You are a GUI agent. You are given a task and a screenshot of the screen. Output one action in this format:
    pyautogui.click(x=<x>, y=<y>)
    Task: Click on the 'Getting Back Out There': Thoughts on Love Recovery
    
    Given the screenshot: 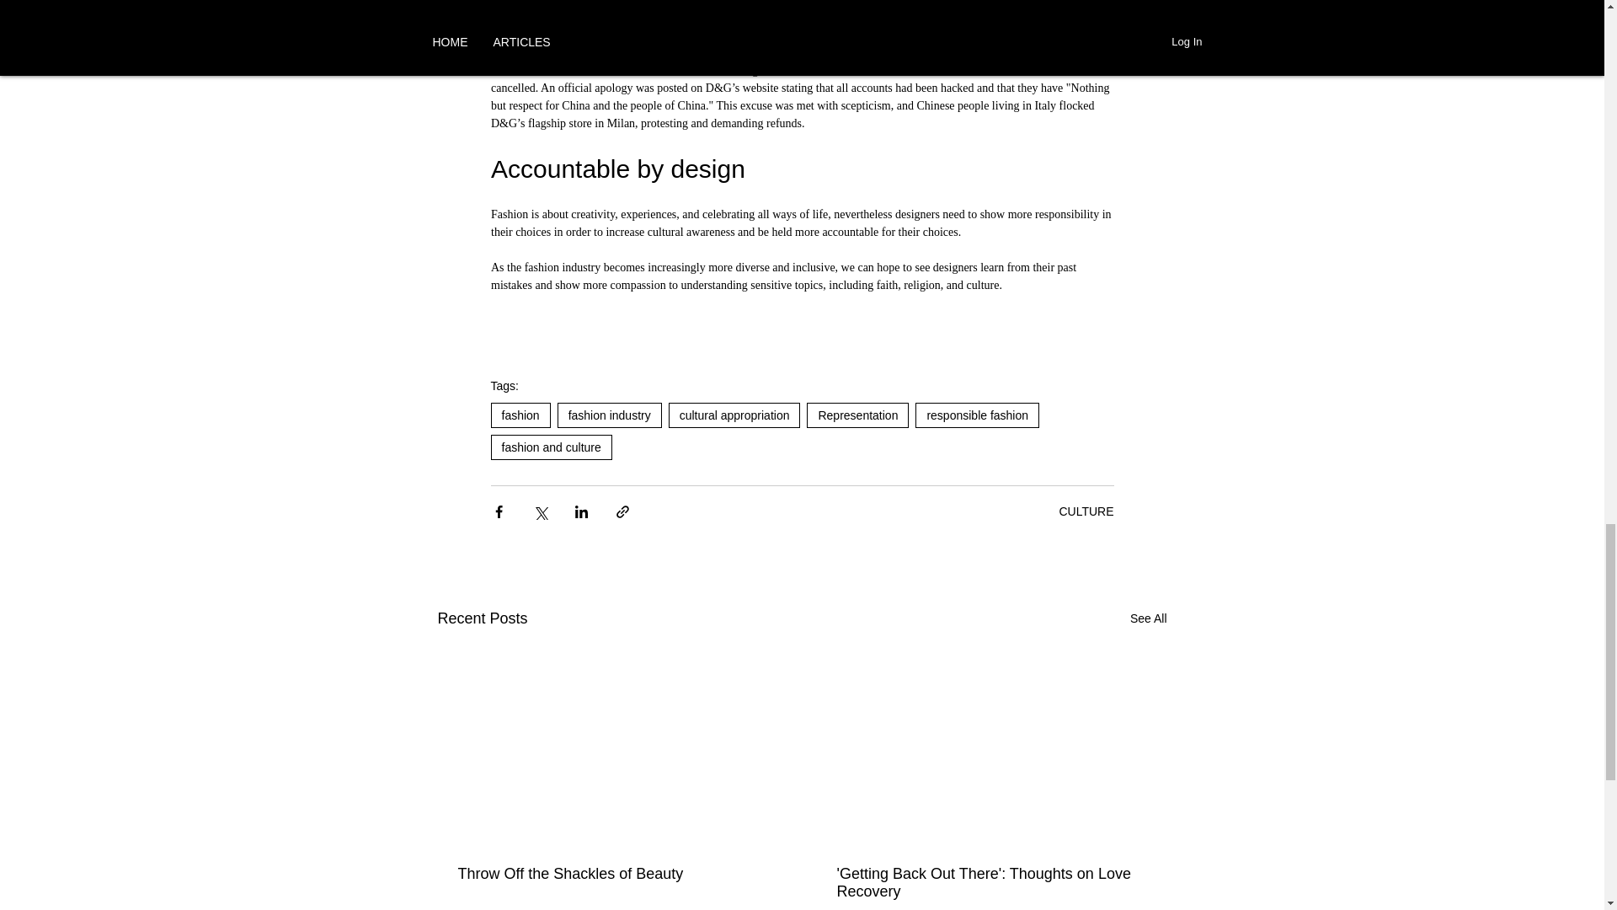 What is the action you would take?
    pyautogui.click(x=992, y=883)
    